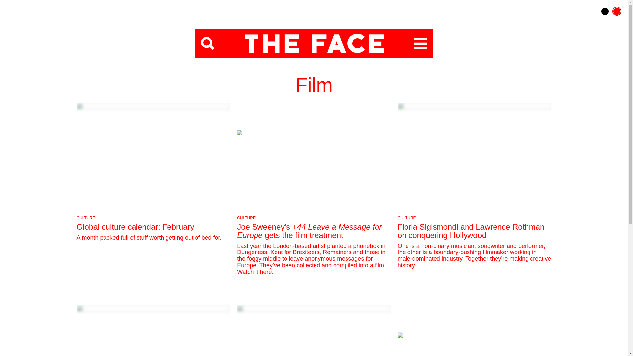 The width and height of the screenshot is (633, 356). I want to click on Reveal menu, so click(421, 44).